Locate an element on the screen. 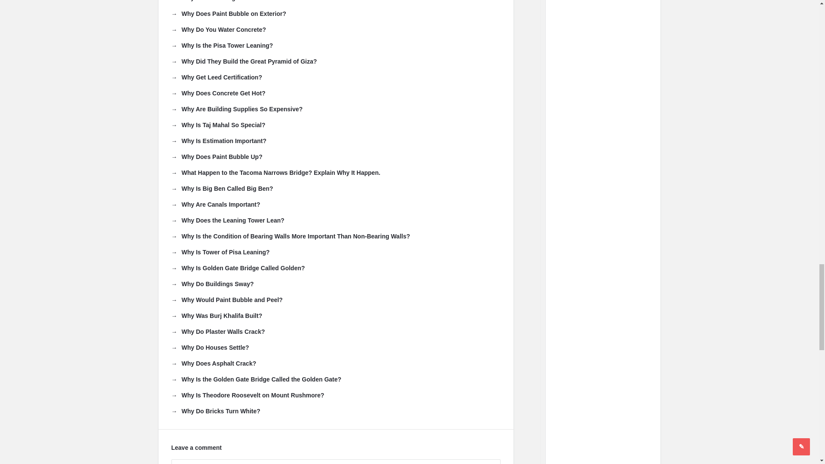 The height and width of the screenshot is (464, 825). Why Is Estimation Important? is located at coordinates (218, 141).